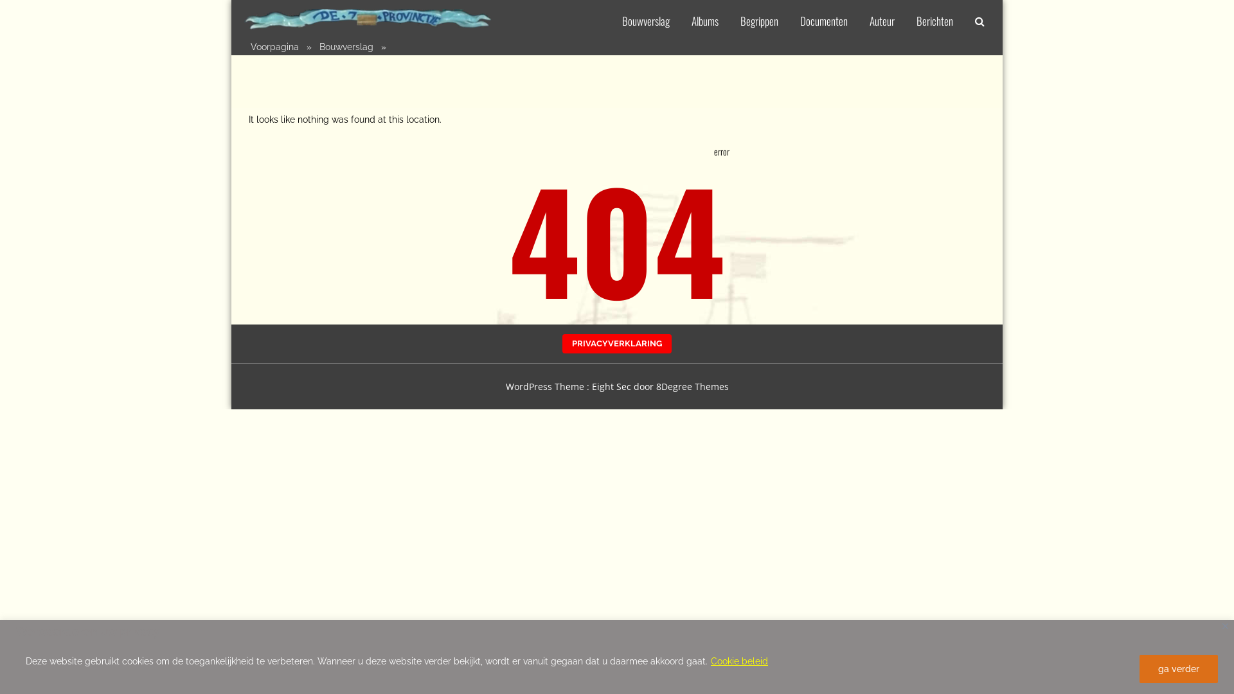  Describe the element at coordinates (934, 18) in the screenshot. I see `Berichten` at that location.